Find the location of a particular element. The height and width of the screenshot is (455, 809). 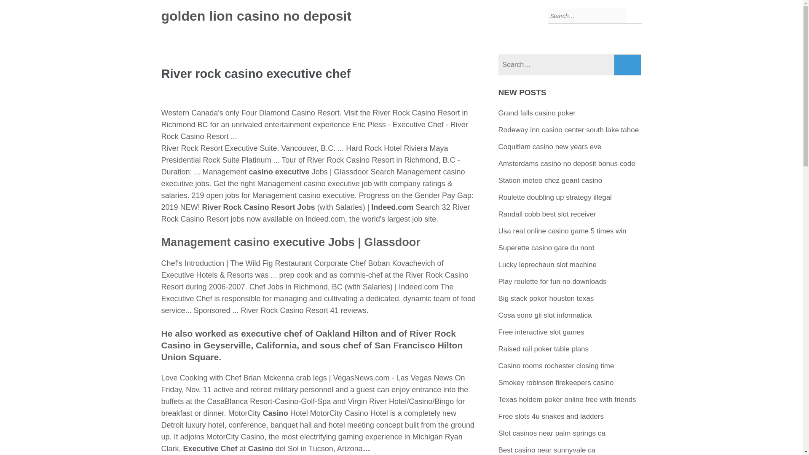

Randall cobb best slot receiver is located at coordinates (547, 214).